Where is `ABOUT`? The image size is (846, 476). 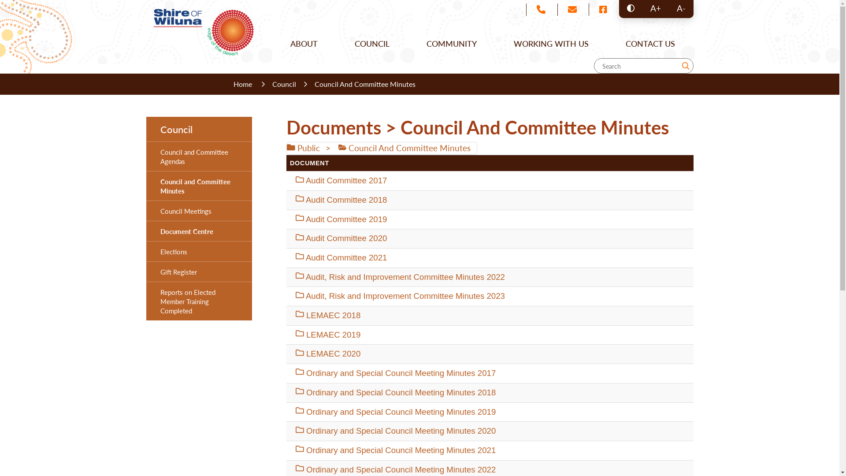 ABOUT is located at coordinates (304, 43).